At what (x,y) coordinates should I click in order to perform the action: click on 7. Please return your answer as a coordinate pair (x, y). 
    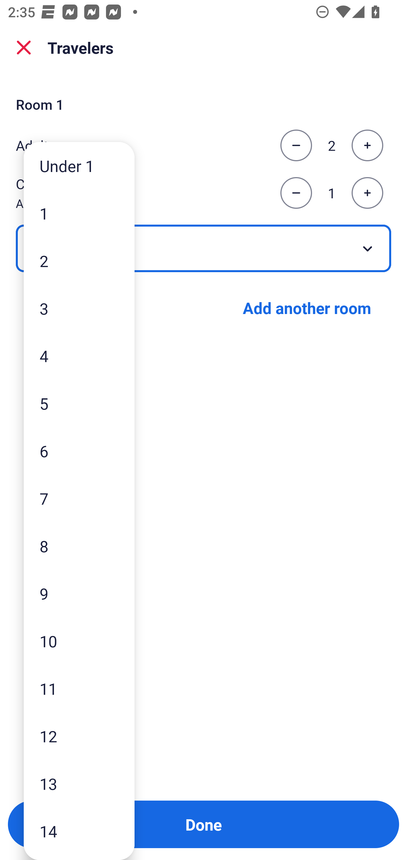
    Looking at the image, I should click on (79, 498).